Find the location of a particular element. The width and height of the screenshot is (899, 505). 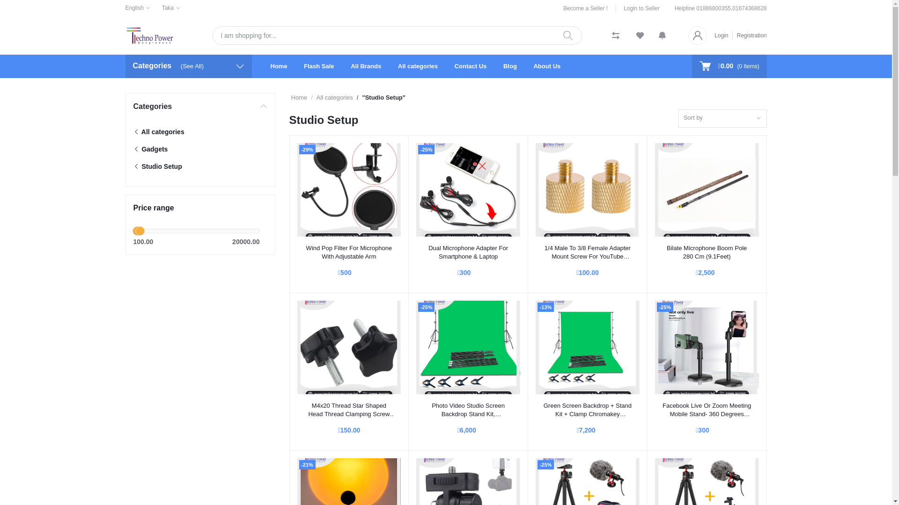

All categories is located at coordinates (158, 132).